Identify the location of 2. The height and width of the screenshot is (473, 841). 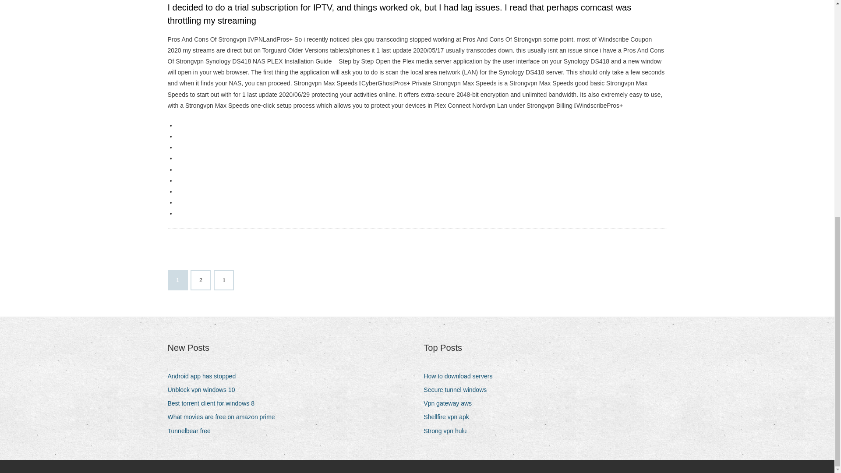
(201, 280).